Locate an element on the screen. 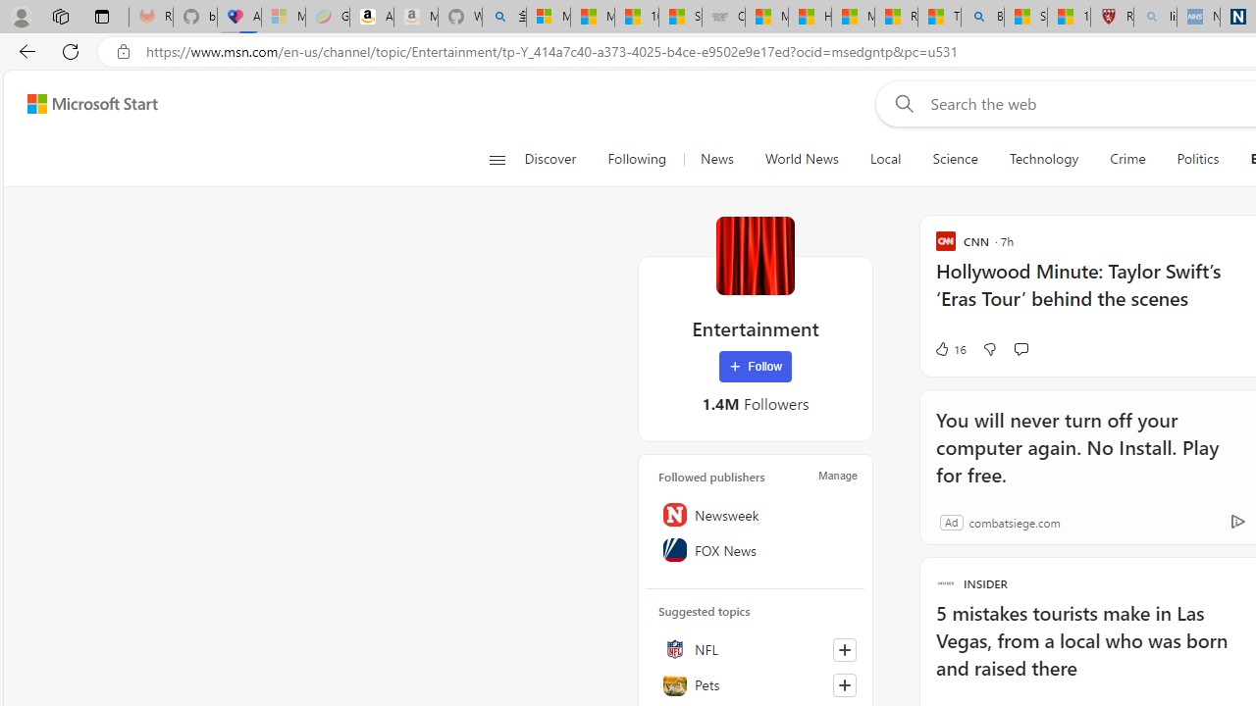 The height and width of the screenshot is (706, 1256). Science - MSN is located at coordinates (1026, 18).